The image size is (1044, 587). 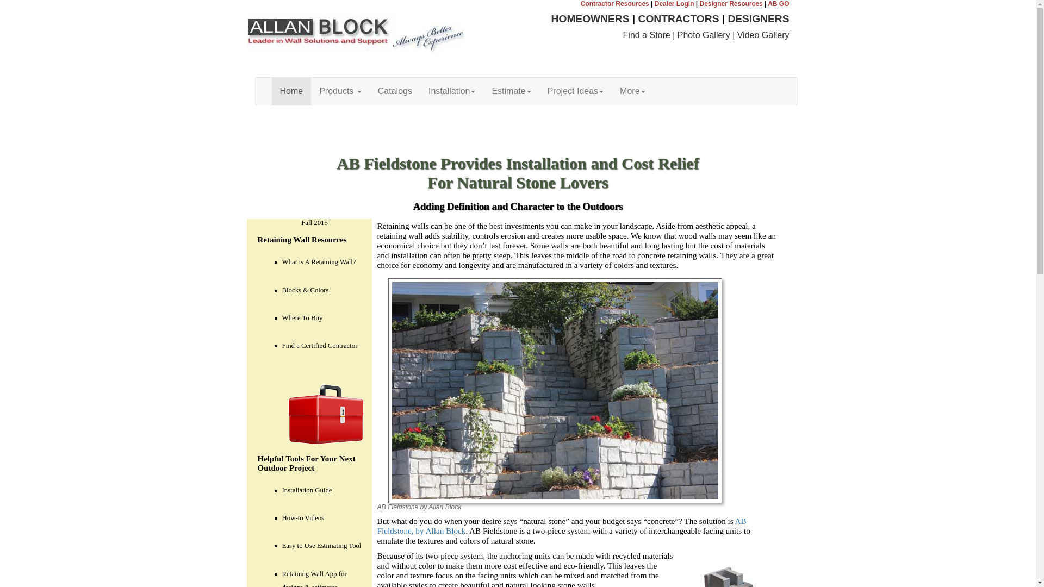 What do you see at coordinates (575, 91) in the screenshot?
I see `Project Ideas` at bounding box center [575, 91].